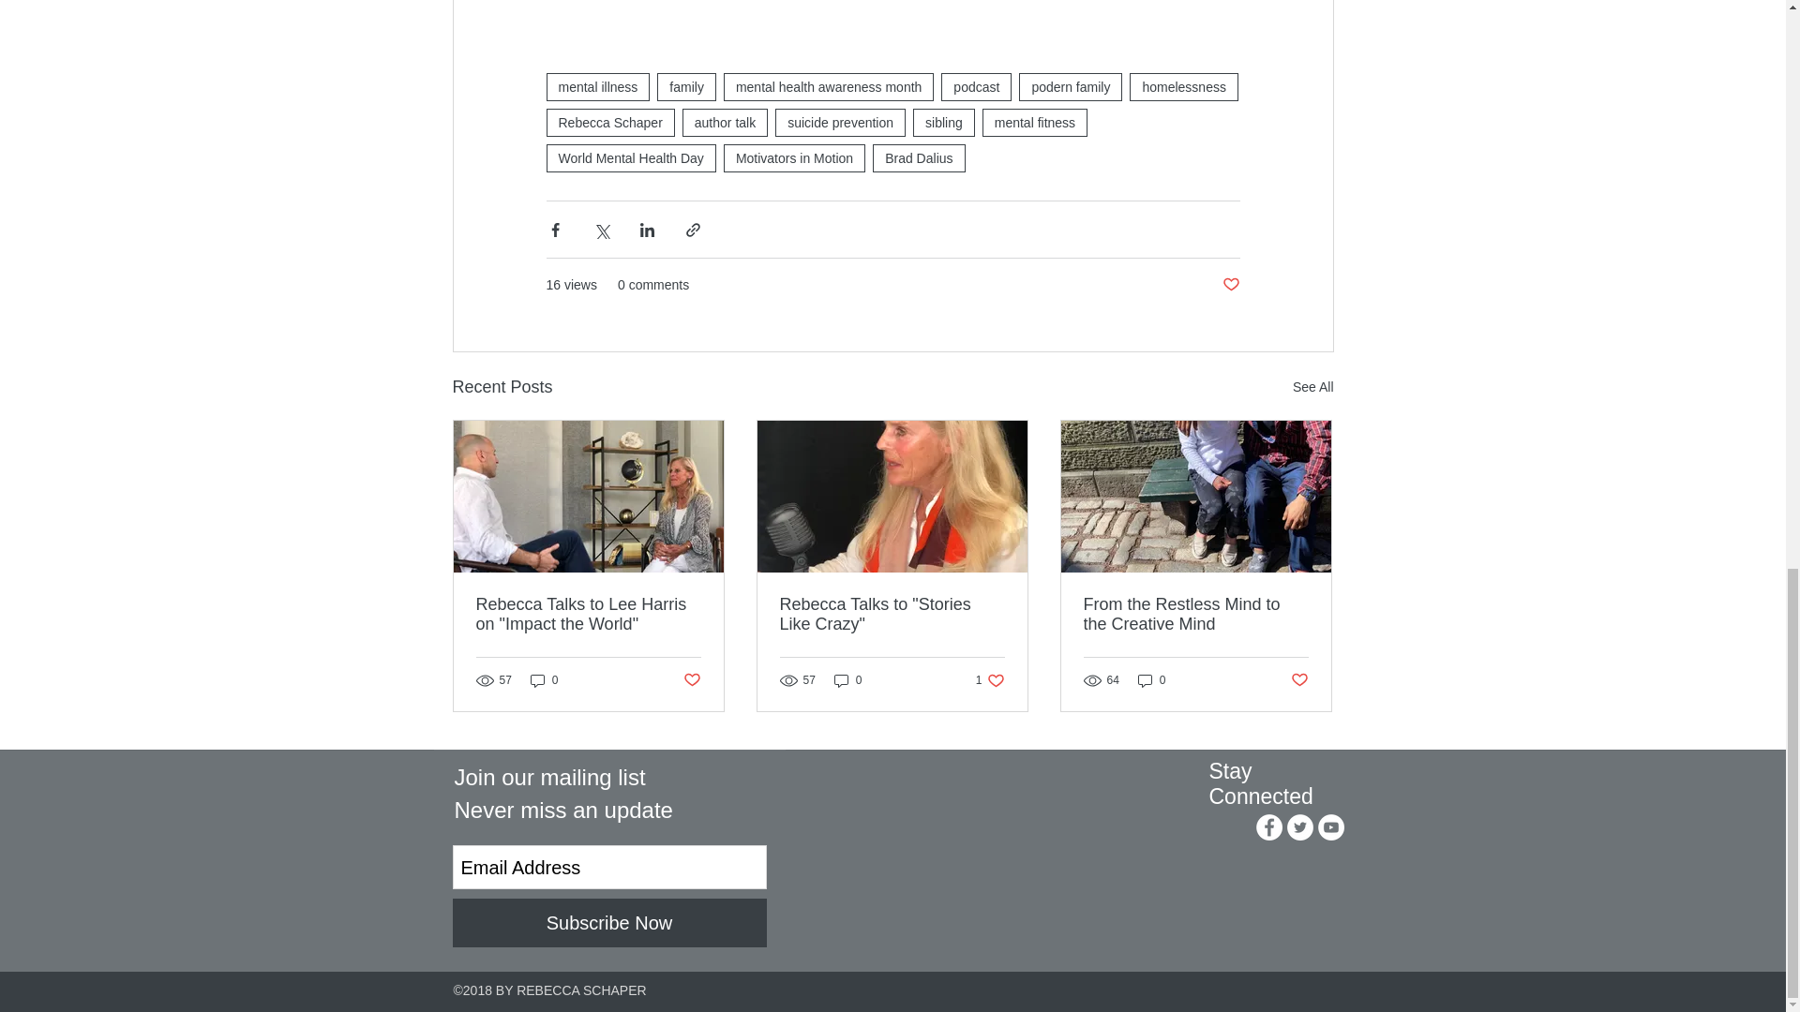 The height and width of the screenshot is (1012, 1800). Describe the element at coordinates (840, 122) in the screenshot. I see `Post not marked as liked` at that location.